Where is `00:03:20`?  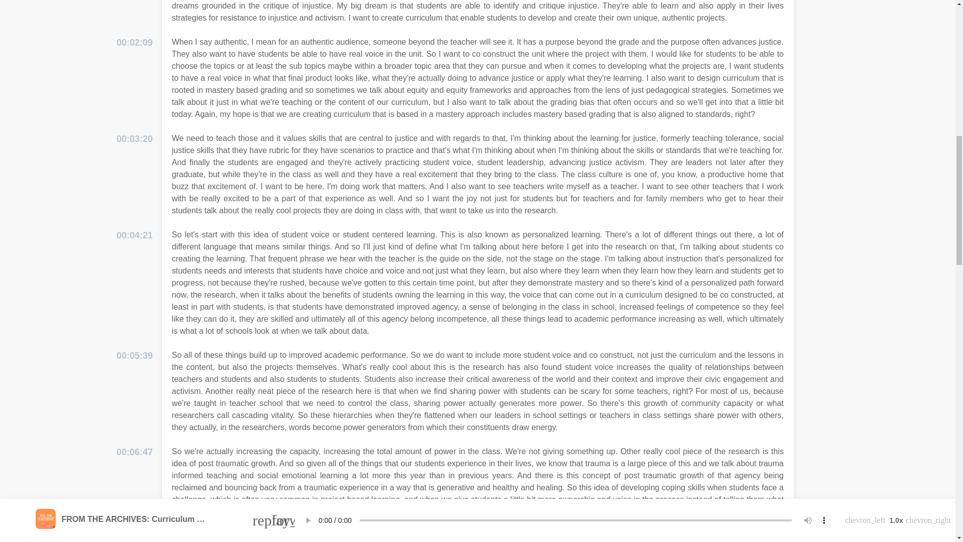 00:03:20 is located at coordinates (134, 139).